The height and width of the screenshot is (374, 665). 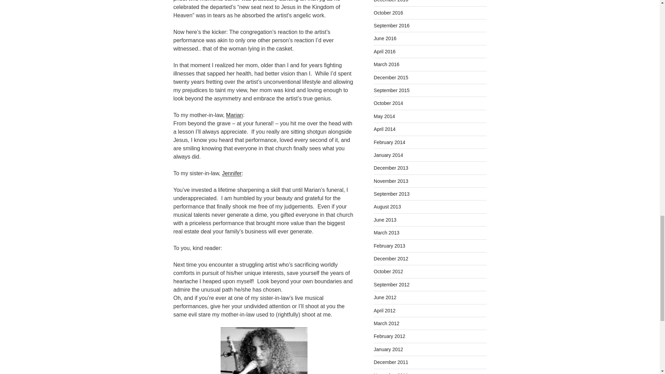 What do you see at coordinates (391, 1) in the screenshot?
I see `December 2016` at bounding box center [391, 1].